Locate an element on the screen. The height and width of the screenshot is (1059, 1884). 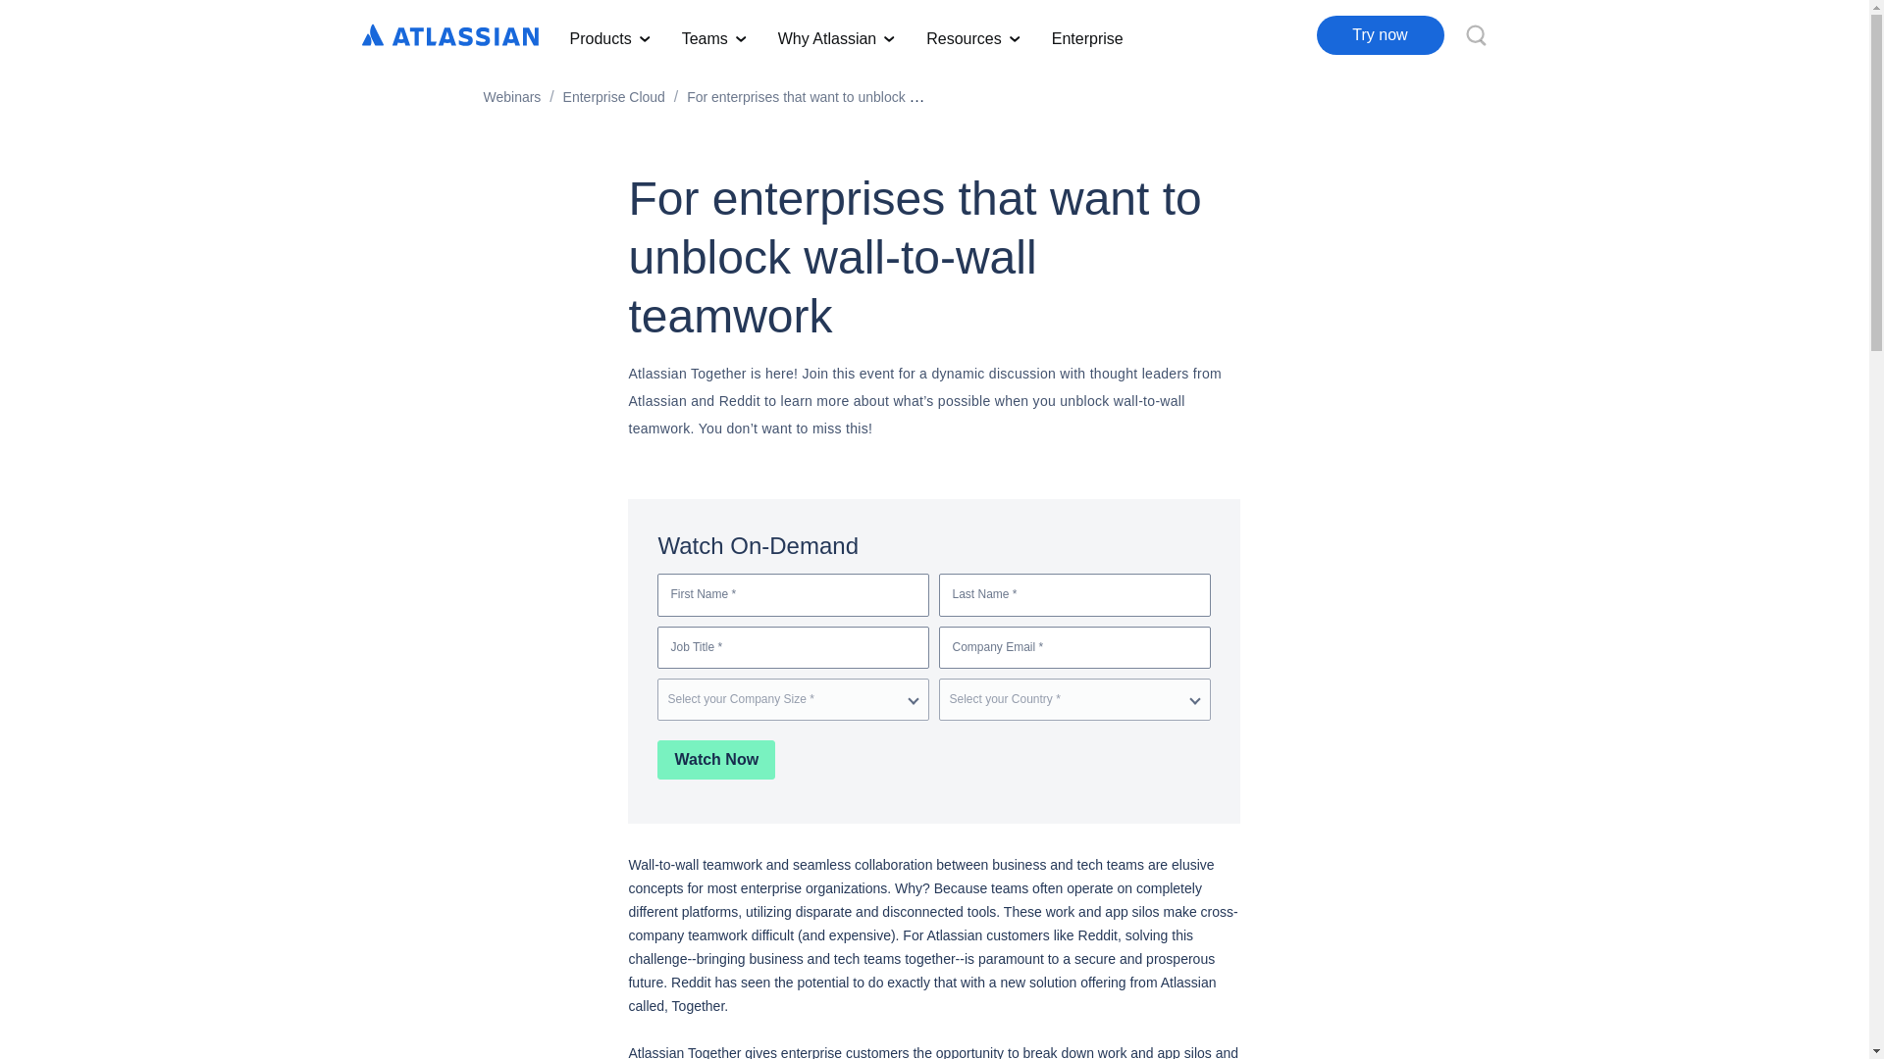
Products is located at coordinates (608, 35).